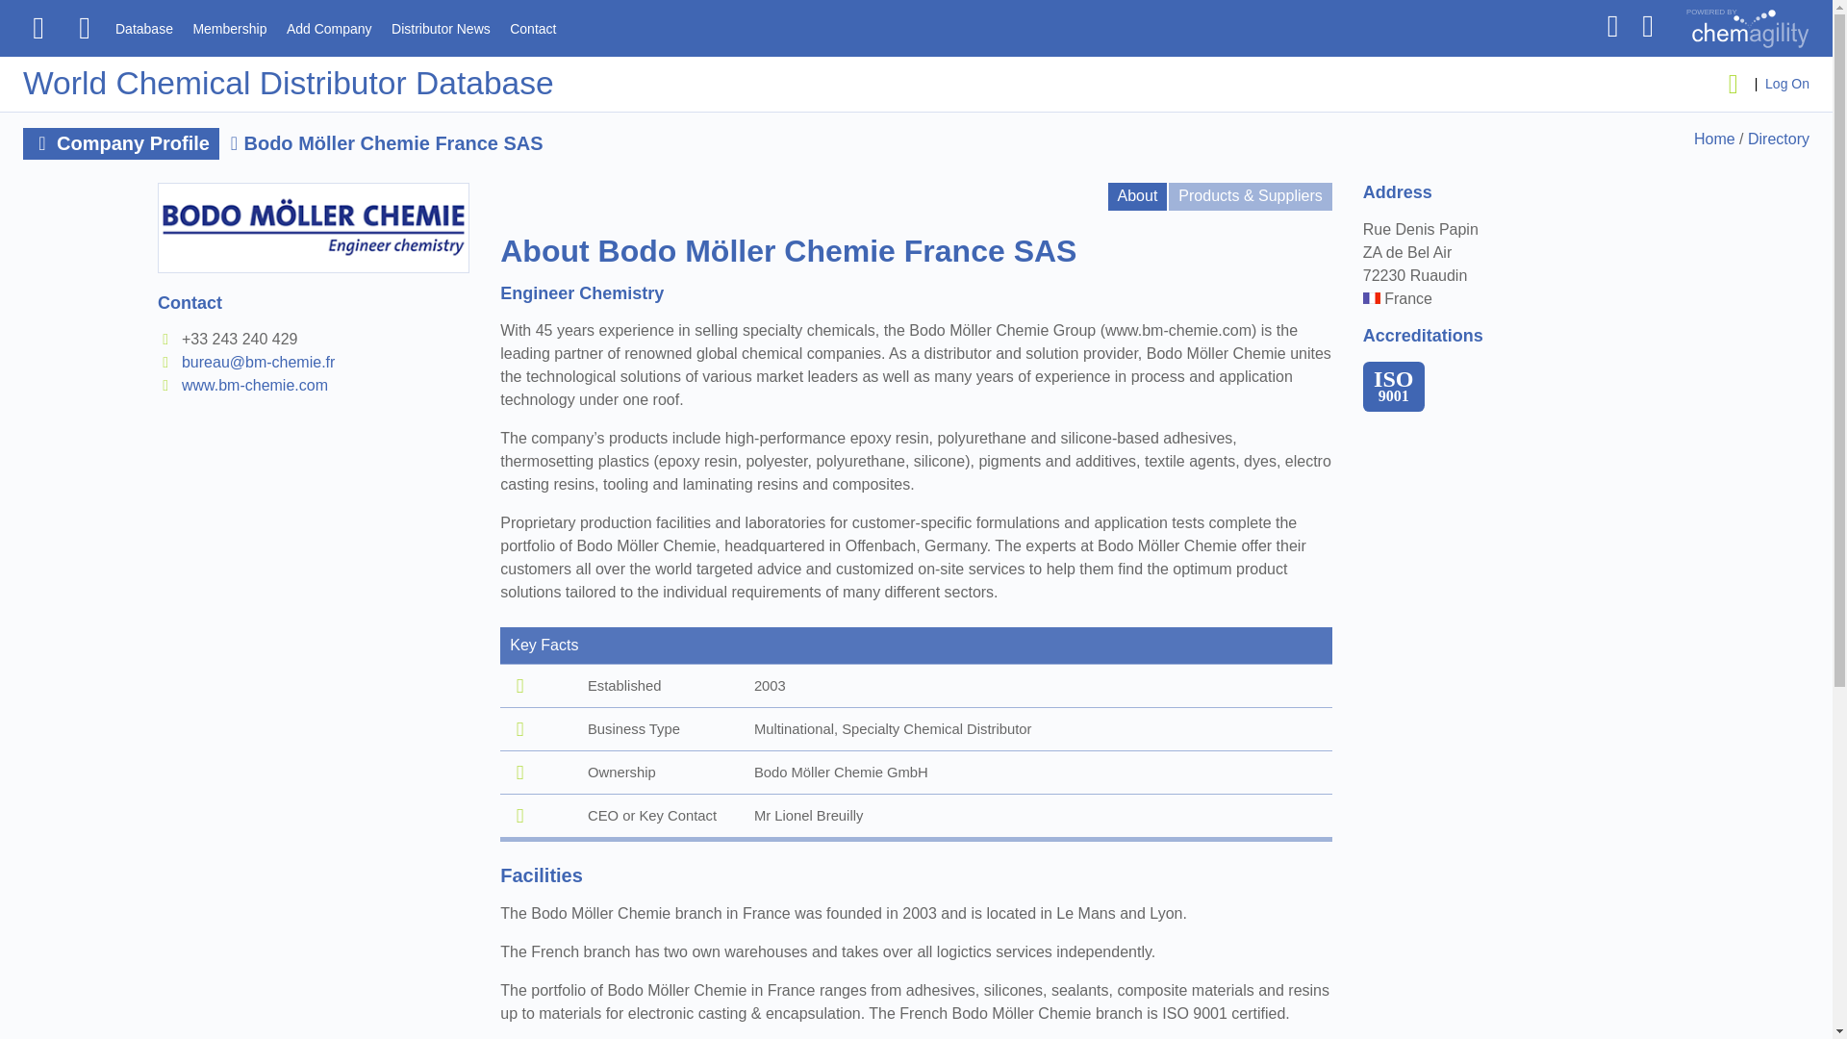 This screenshot has height=1039, width=1847. I want to click on Add Company, so click(329, 29).